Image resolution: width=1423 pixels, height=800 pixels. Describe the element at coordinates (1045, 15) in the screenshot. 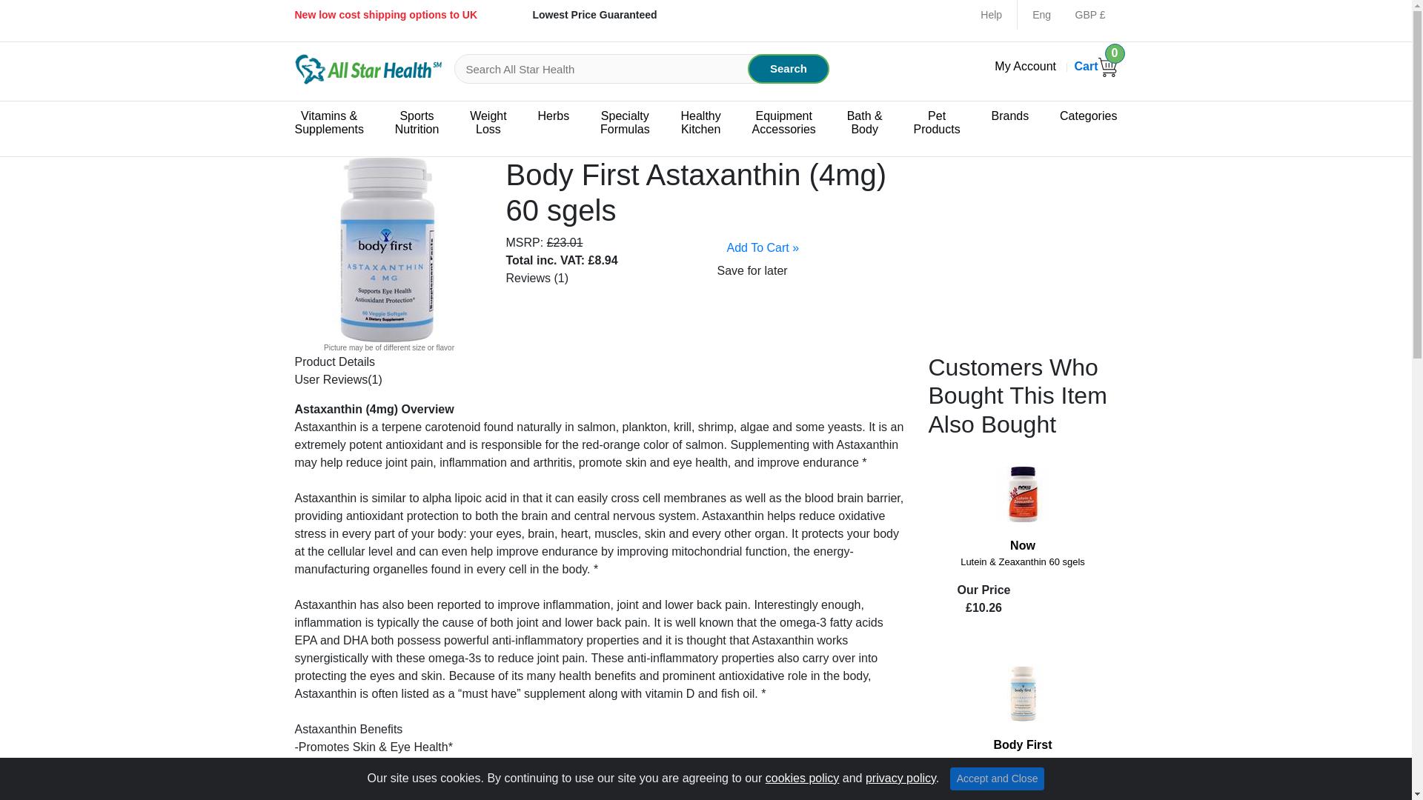

I see `Eng` at that location.